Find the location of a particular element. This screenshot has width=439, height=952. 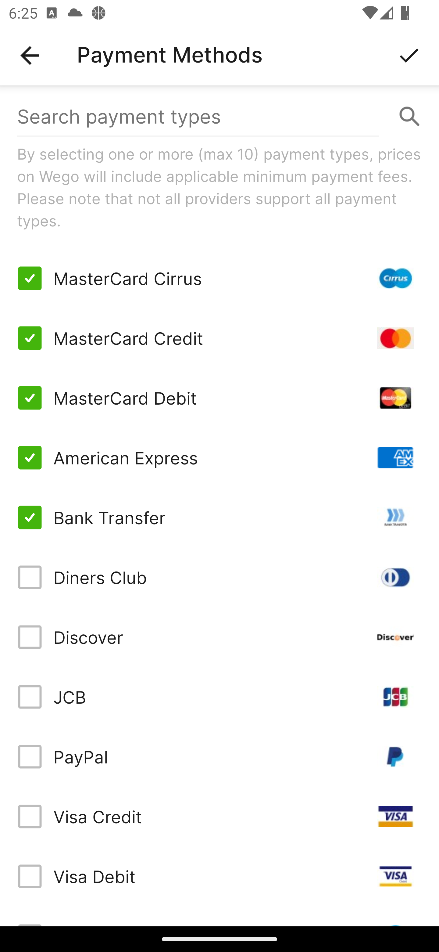

JCB is located at coordinates (220, 697).